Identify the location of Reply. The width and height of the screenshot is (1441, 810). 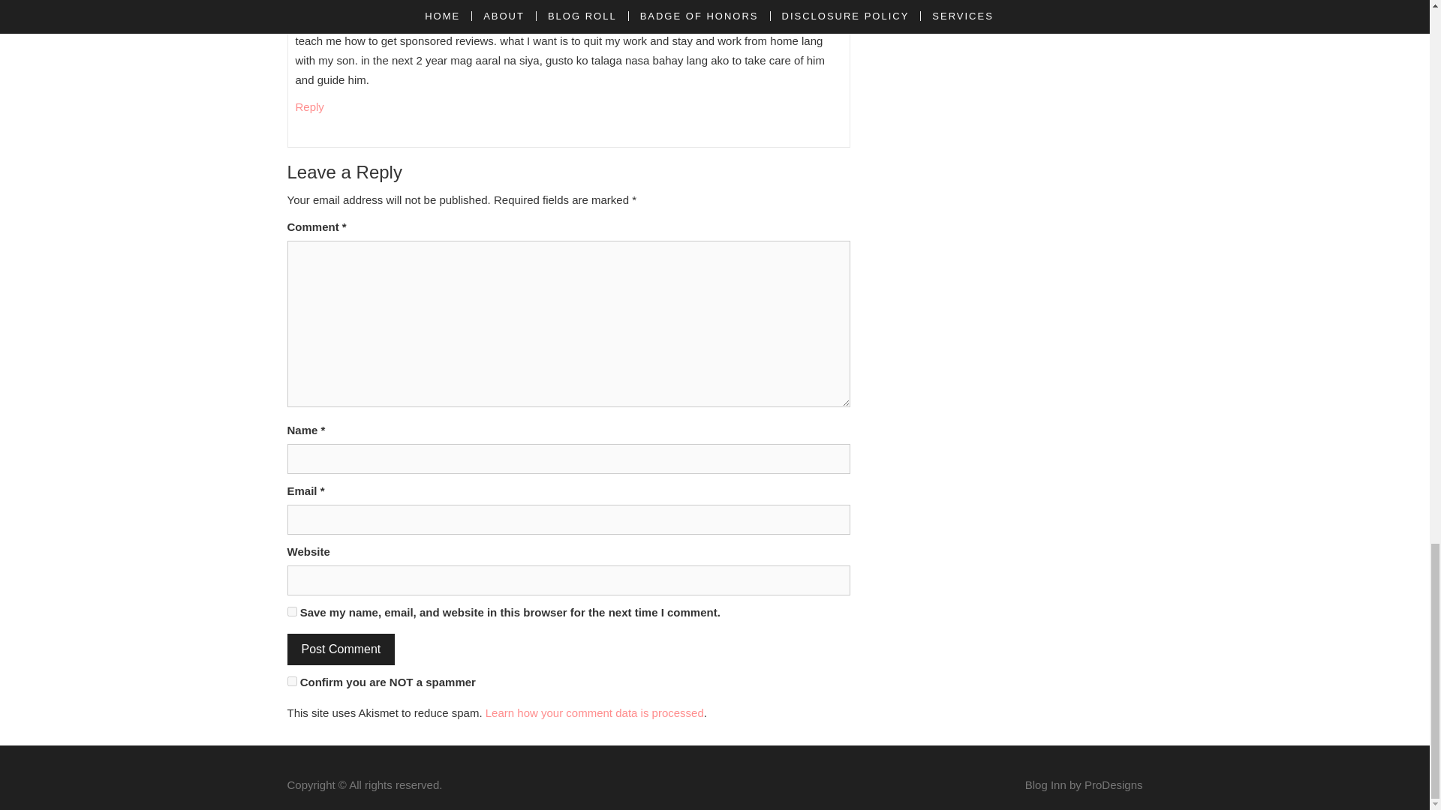
(309, 106).